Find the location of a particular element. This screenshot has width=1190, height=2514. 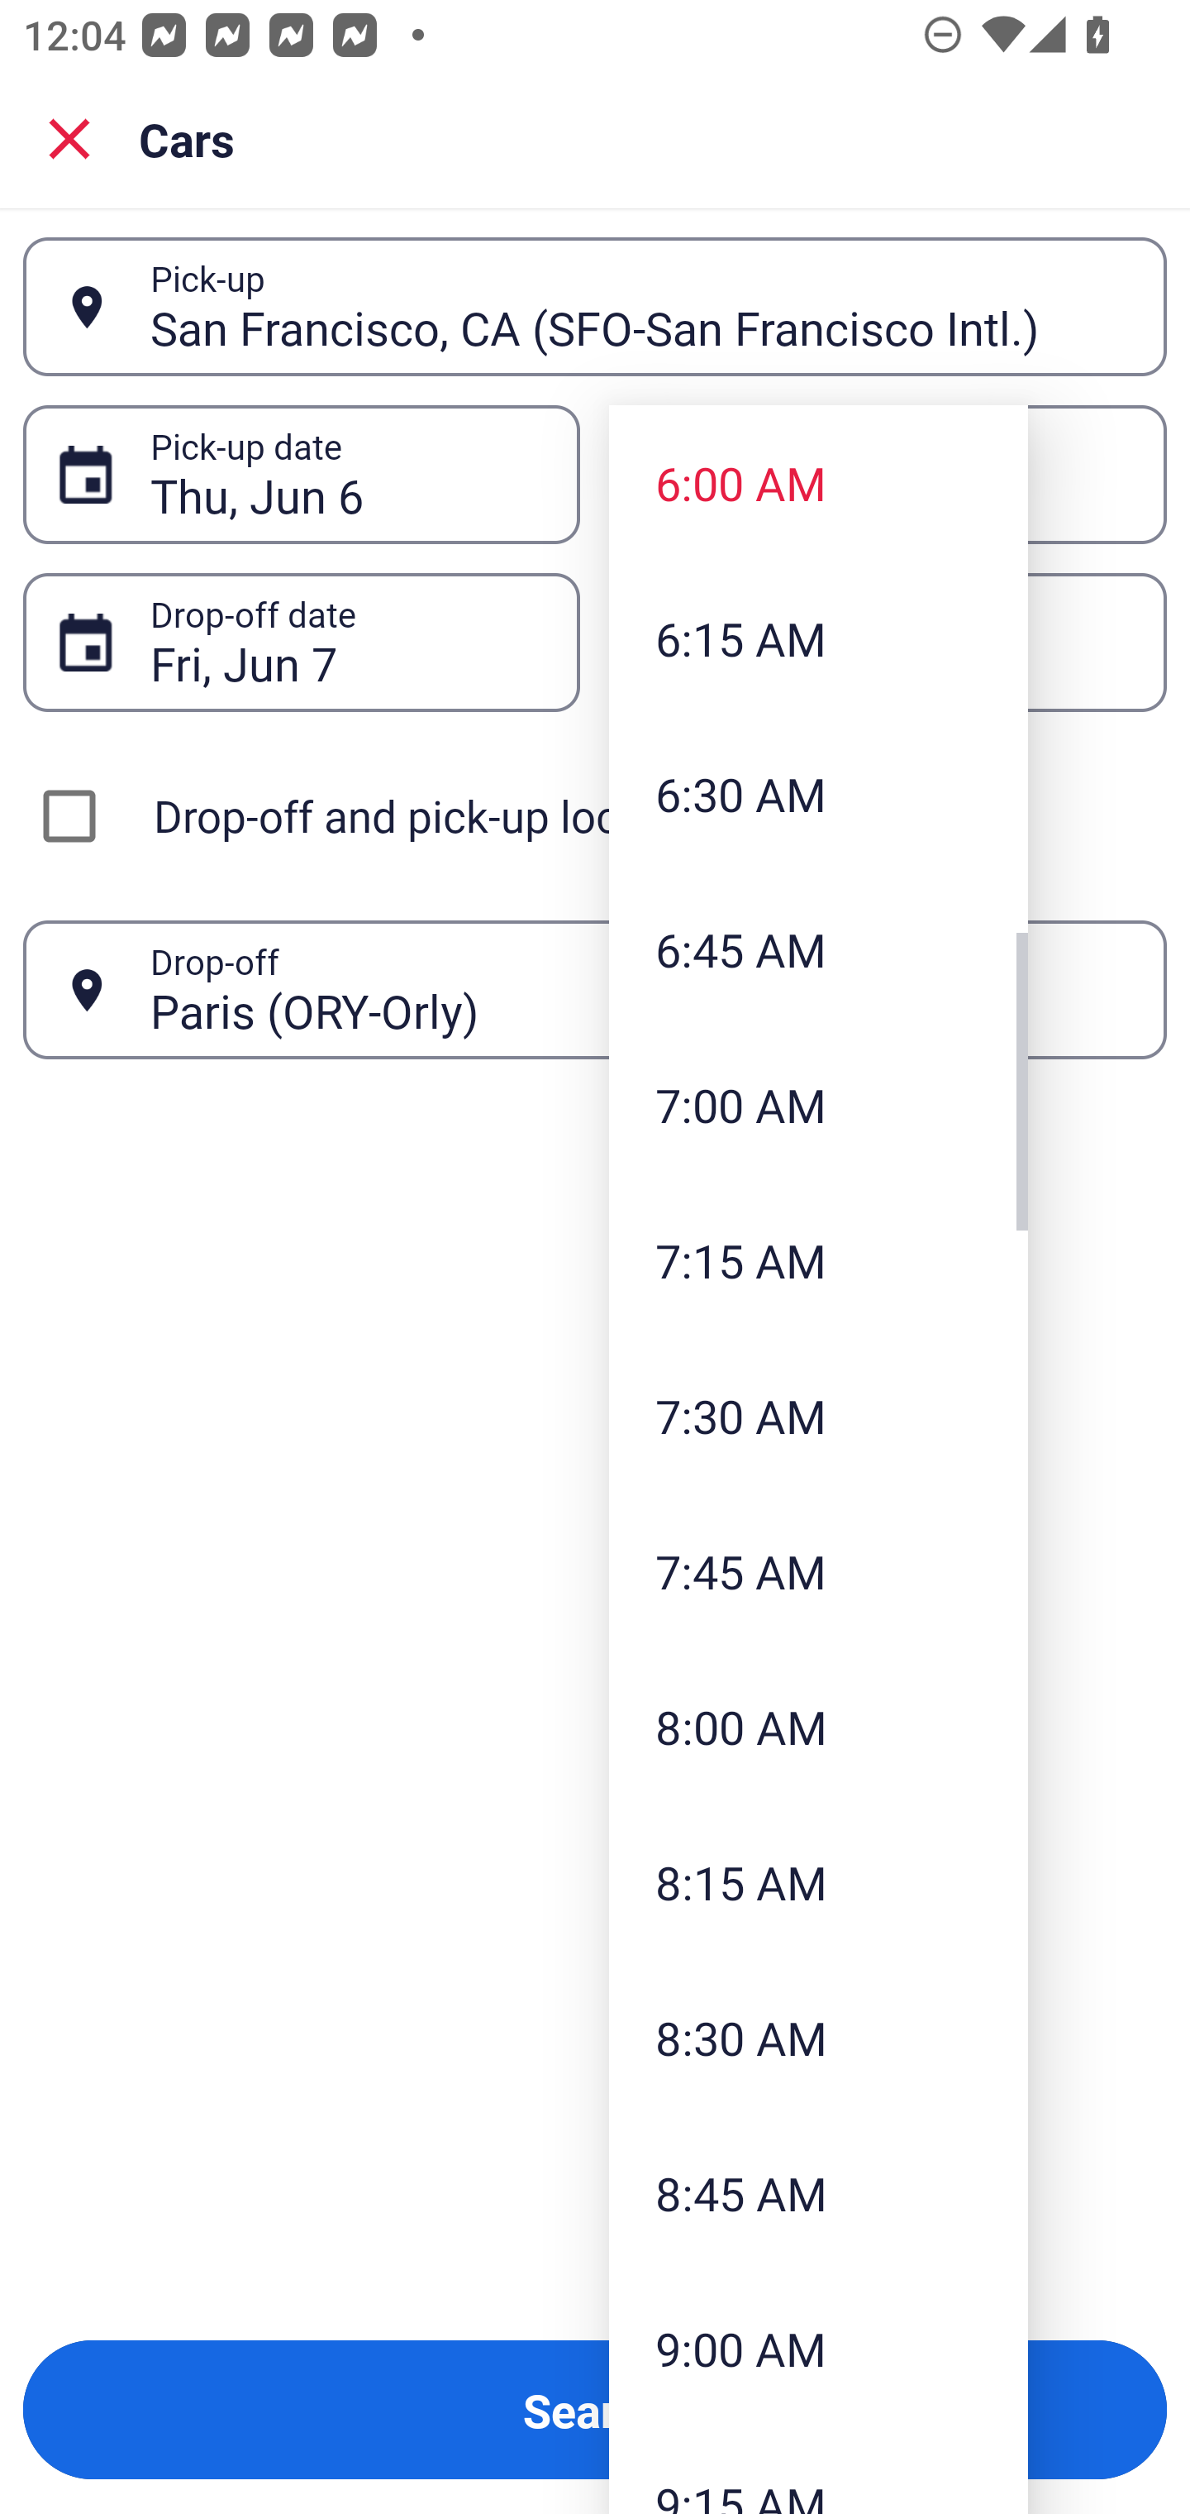

7:30 AM is located at coordinates (818, 1415).